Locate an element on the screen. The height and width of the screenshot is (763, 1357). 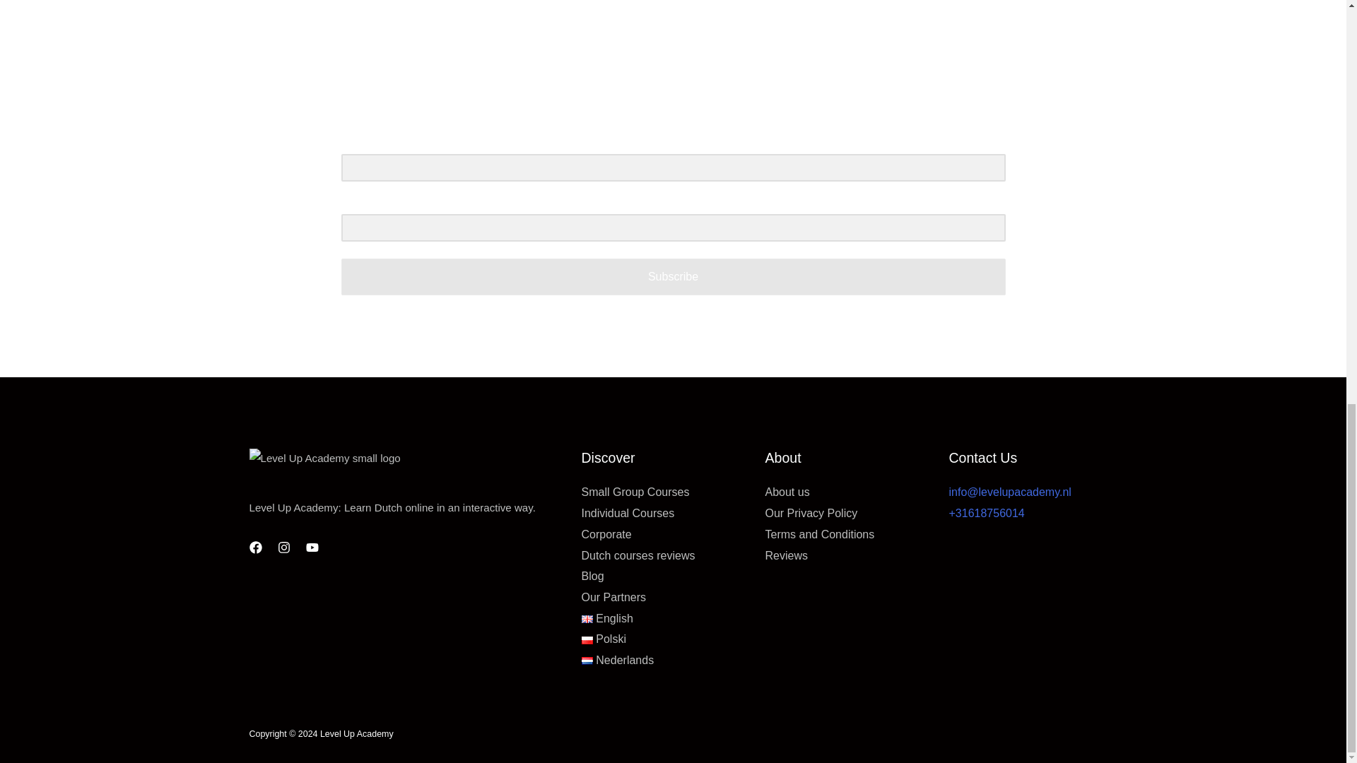
Individual Courses is located at coordinates (628, 513).